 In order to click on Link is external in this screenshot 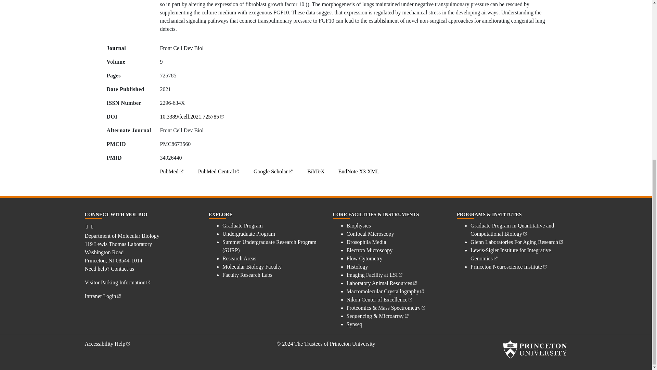, I will do `click(222, 116)`.